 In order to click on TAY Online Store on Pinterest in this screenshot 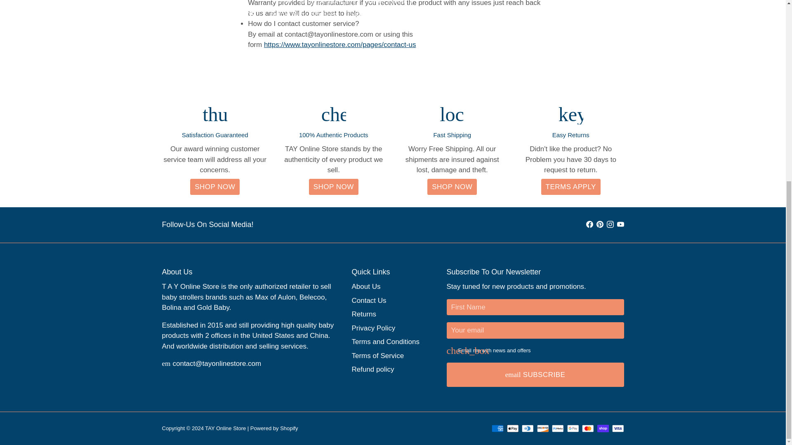, I will do `click(600, 225)`.